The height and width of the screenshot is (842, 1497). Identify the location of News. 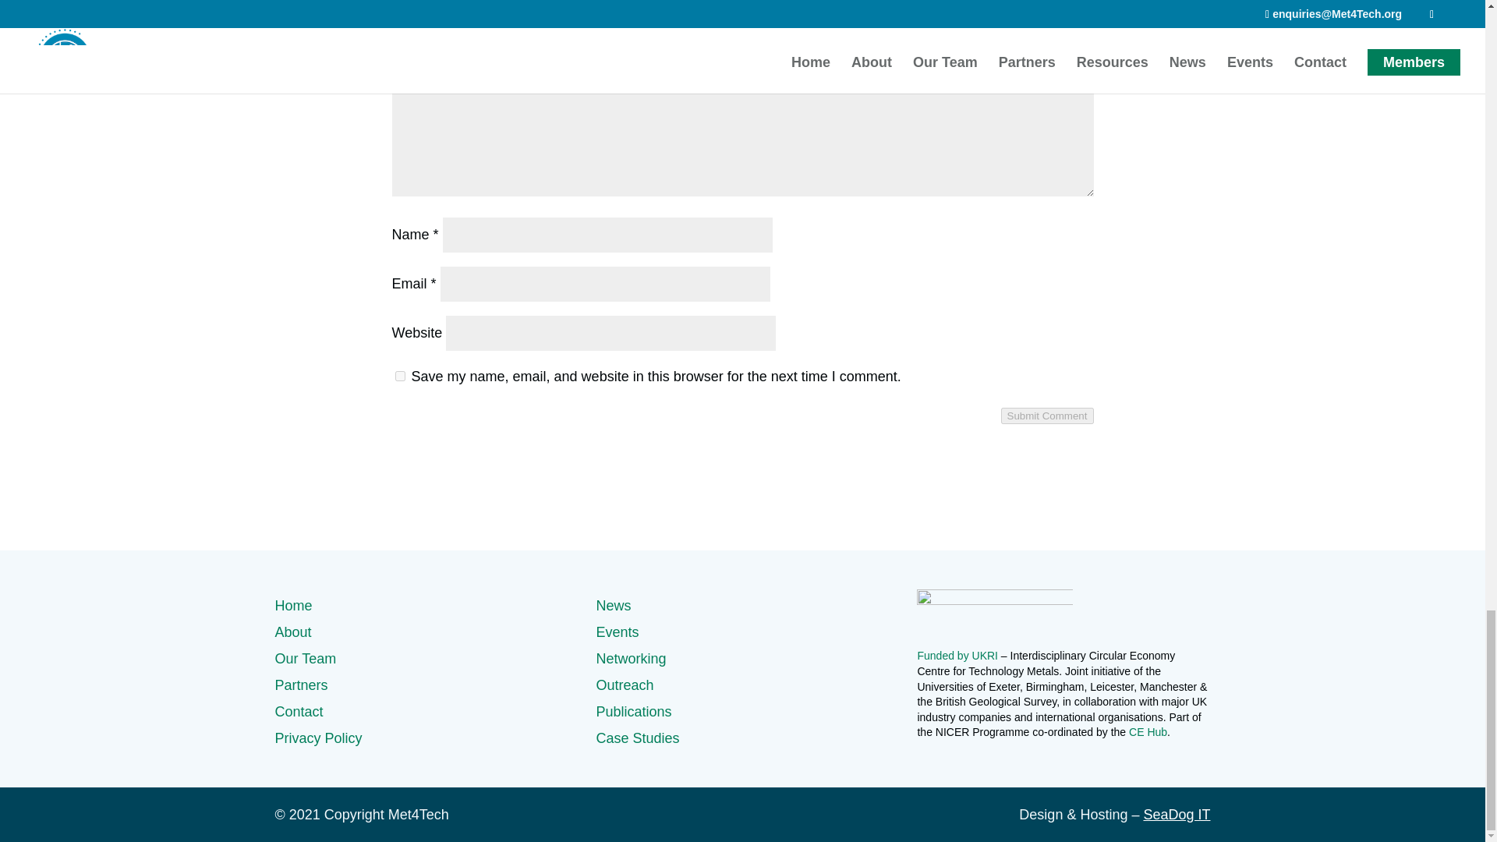
(613, 605).